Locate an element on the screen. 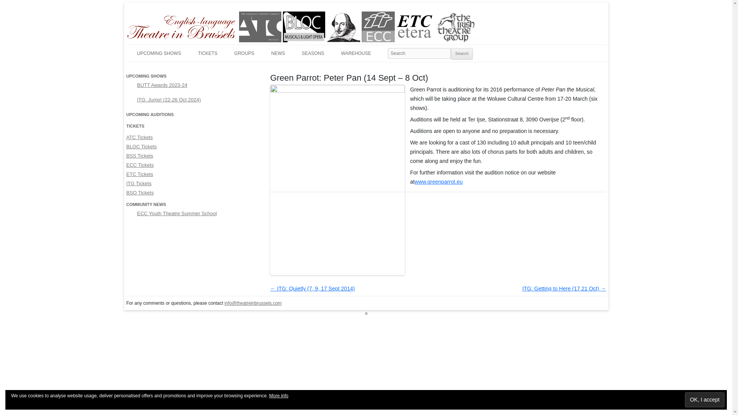 This screenshot has height=415, width=738. SEASONS is located at coordinates (313, 53).